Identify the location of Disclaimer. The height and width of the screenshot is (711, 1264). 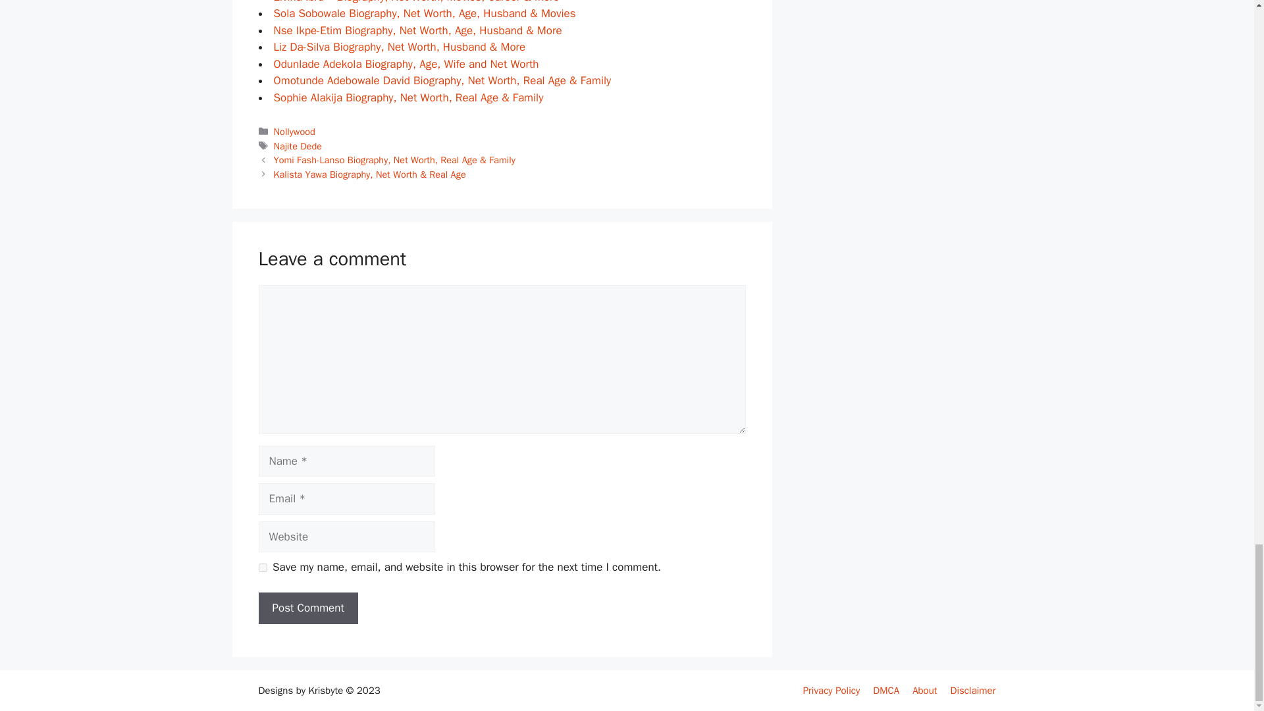
(973, 691).